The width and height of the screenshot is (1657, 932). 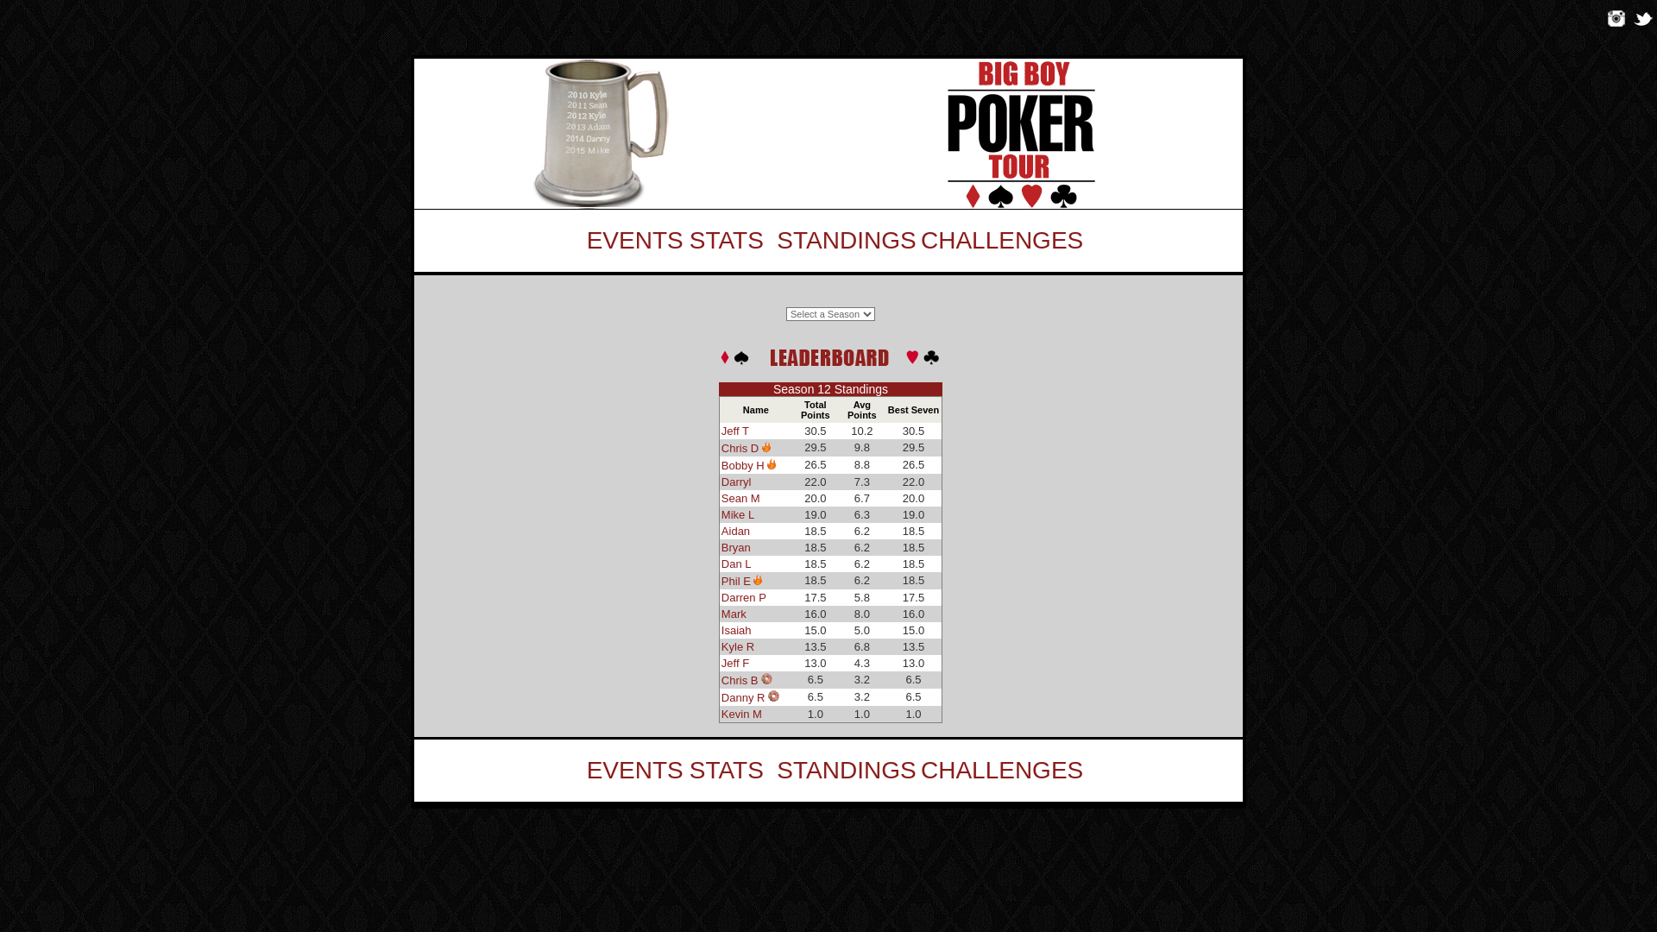 What do you see at coordinates (635, 770) in the screenshot?
I see `EVENTS` at bounding box center [635, 770].